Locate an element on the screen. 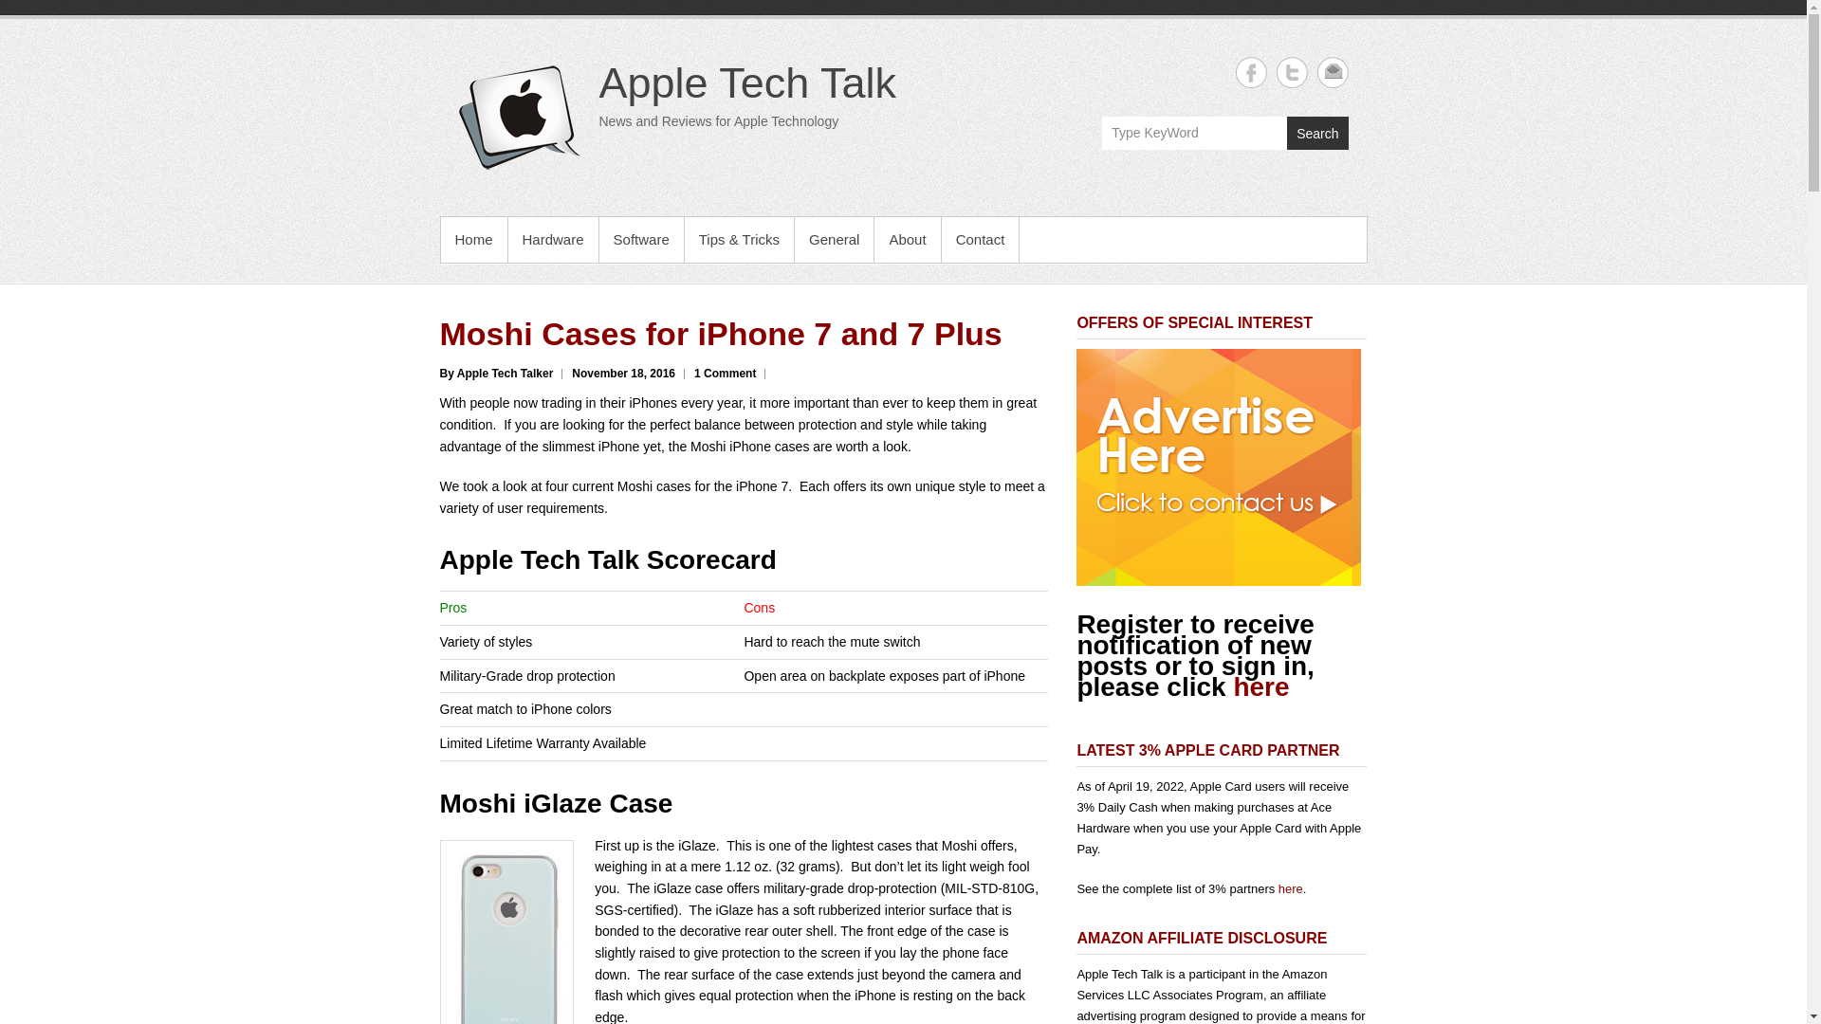 This screenshot has height=1024, width=1821. Type KeyWord is located at coordinates (1194, 133).